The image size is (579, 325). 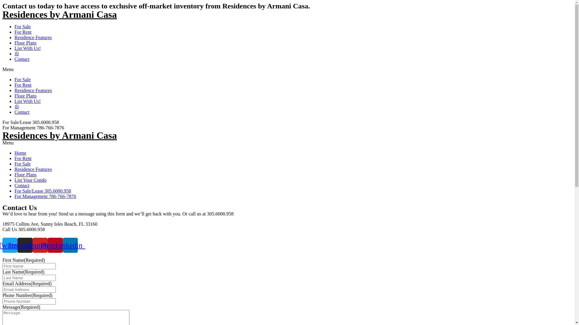 I want to click on For Sale, so click(x=23, y=164).